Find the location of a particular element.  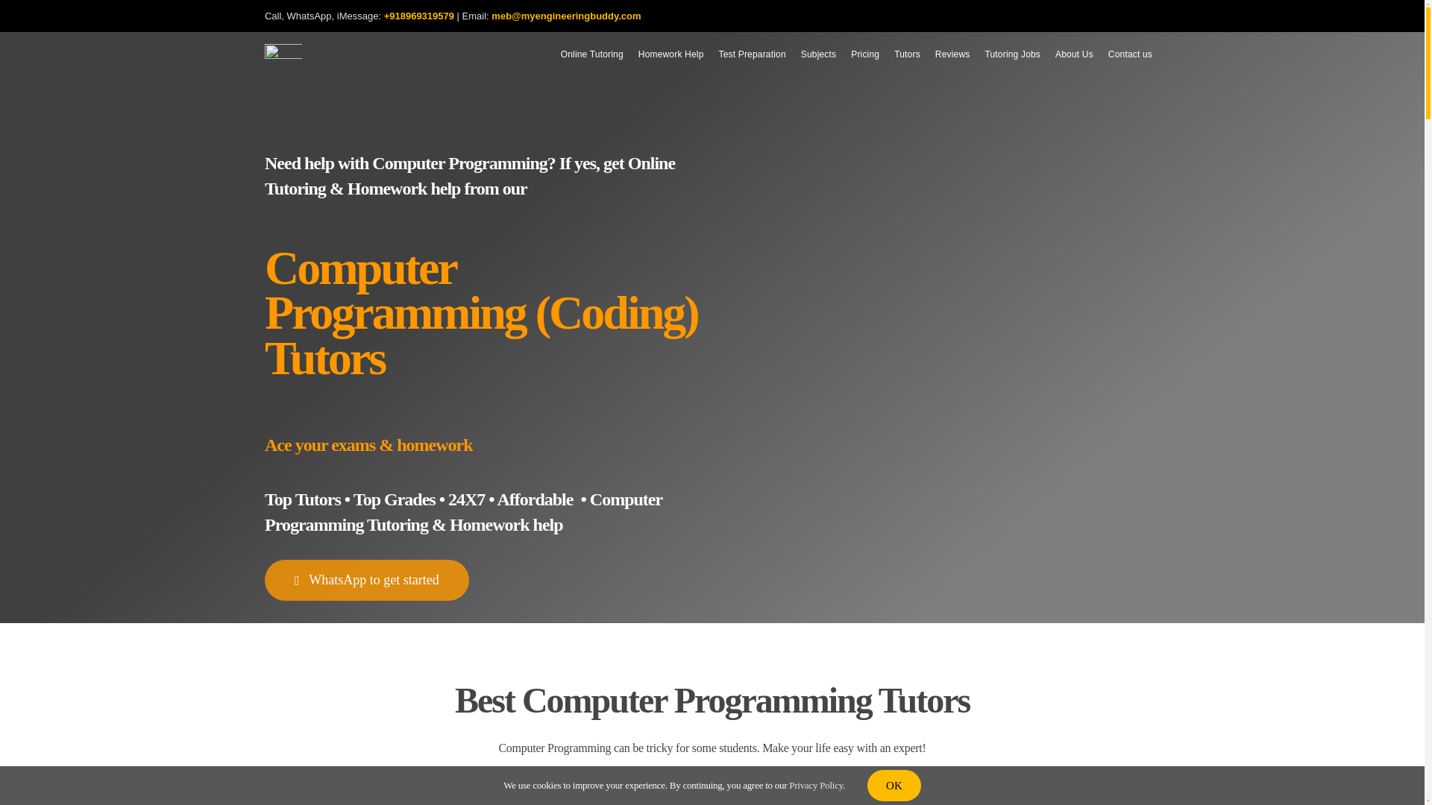

Tutoring Jobs is located at coordinates (1012, 54).